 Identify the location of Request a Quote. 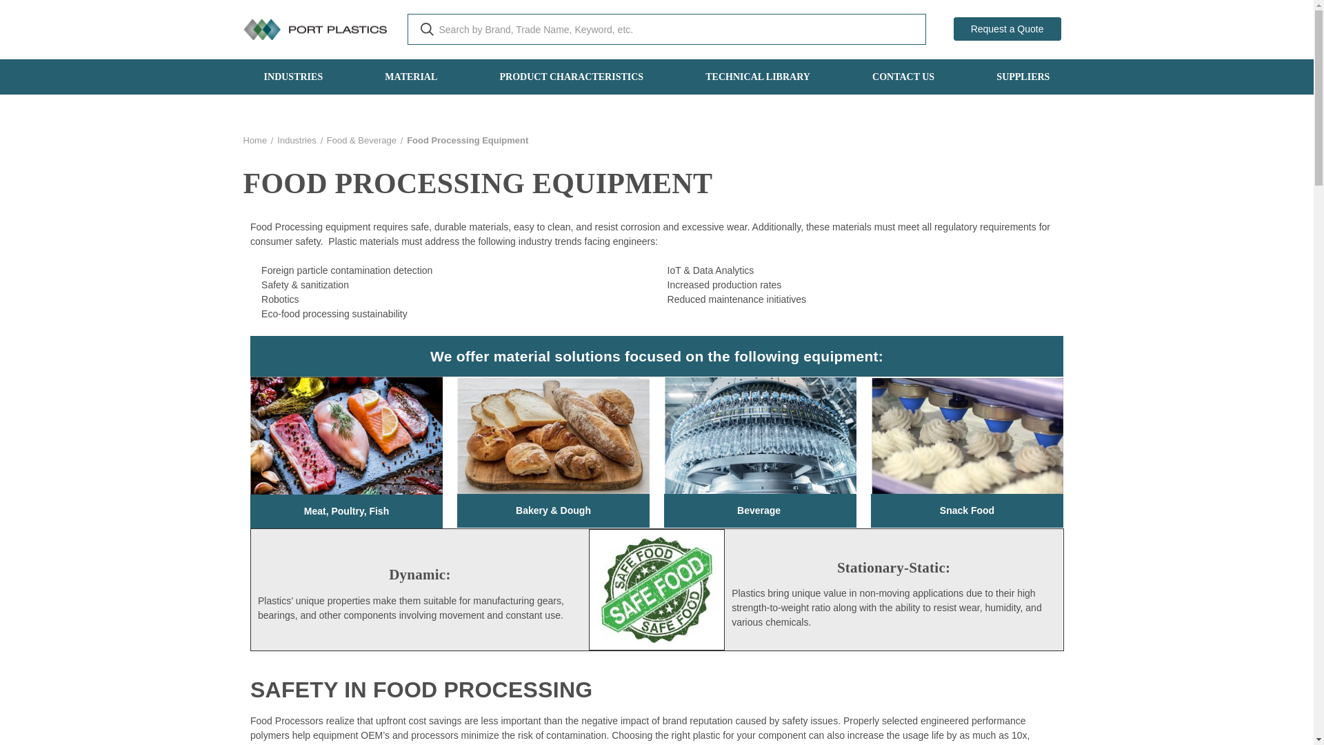
(1007, 29).